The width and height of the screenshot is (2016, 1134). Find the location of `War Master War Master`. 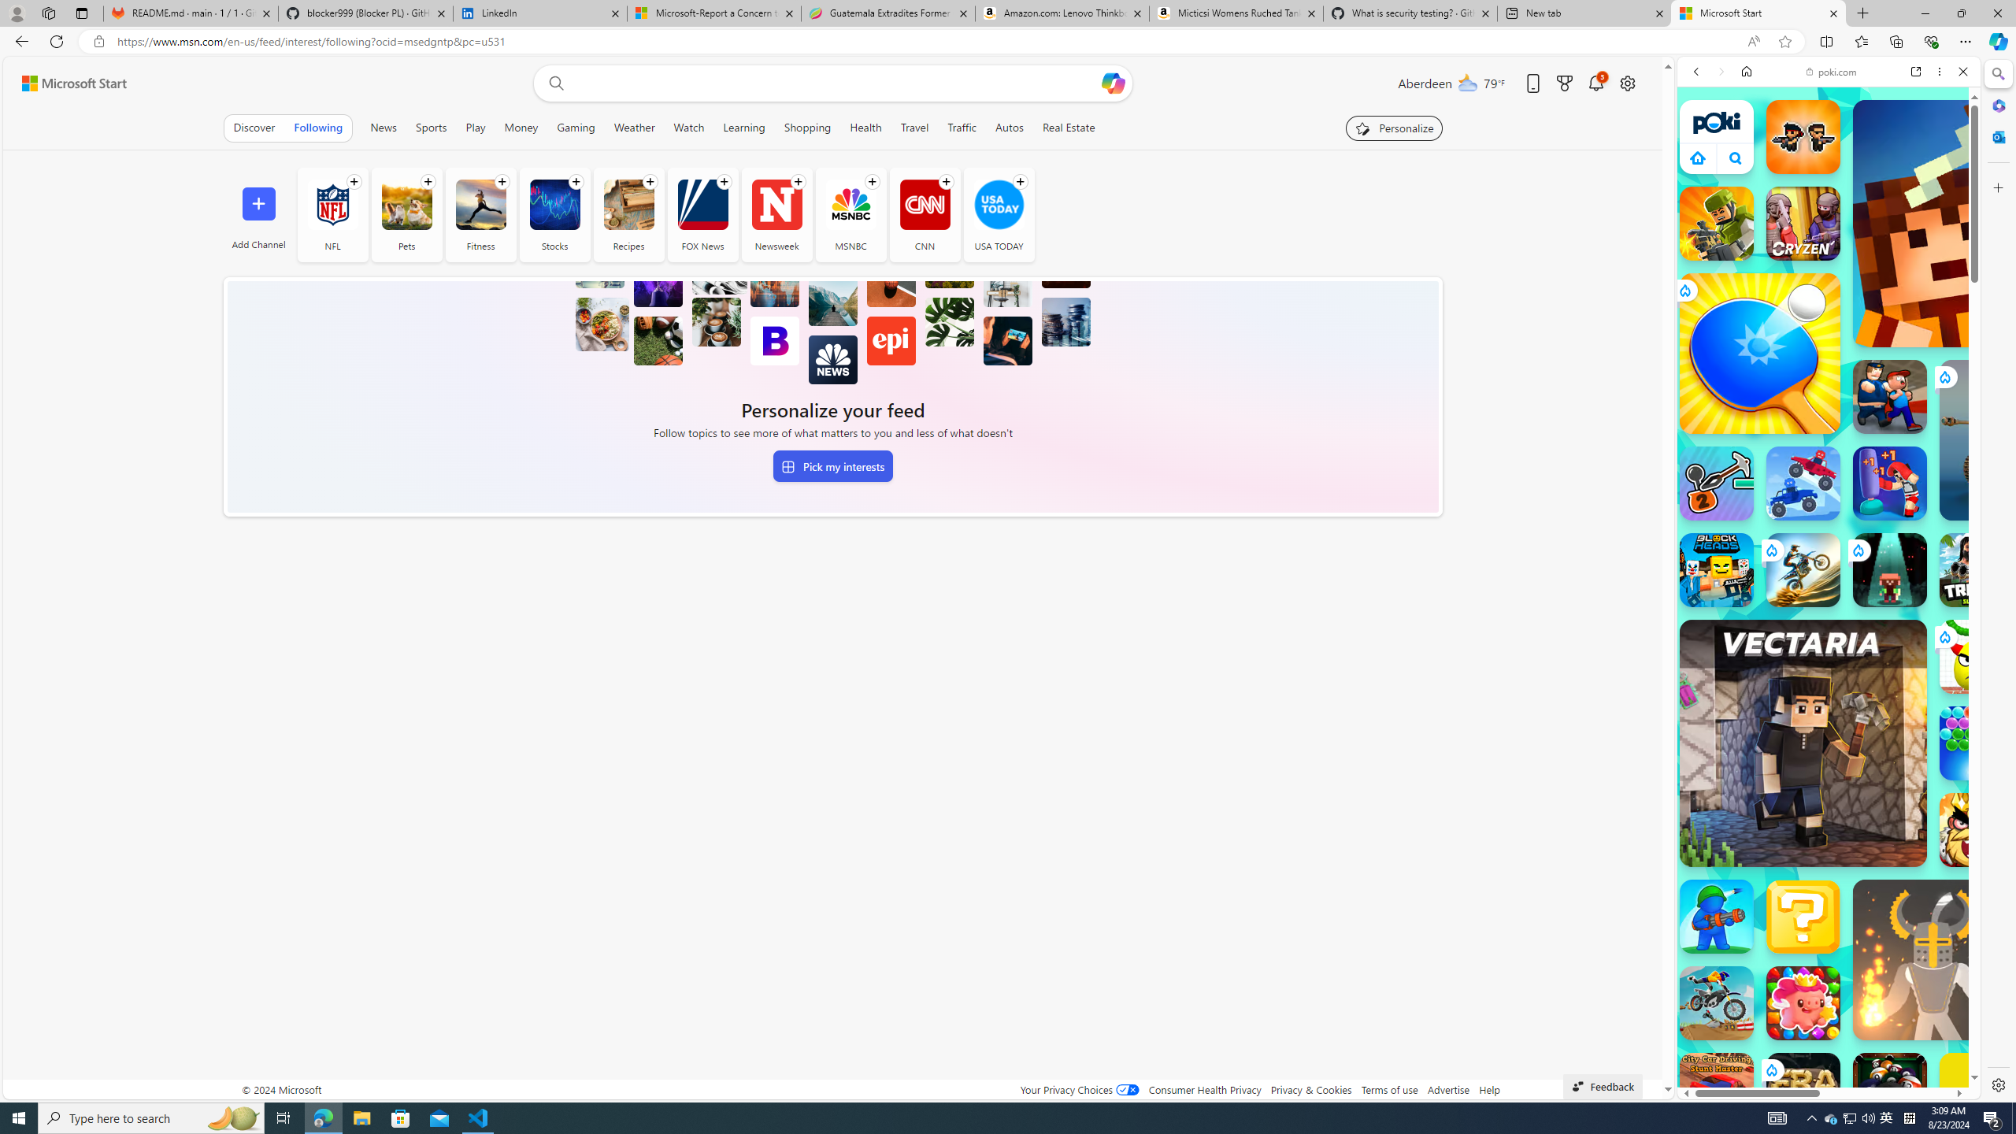

War Master War Master is located at coordinates (1717, 917).